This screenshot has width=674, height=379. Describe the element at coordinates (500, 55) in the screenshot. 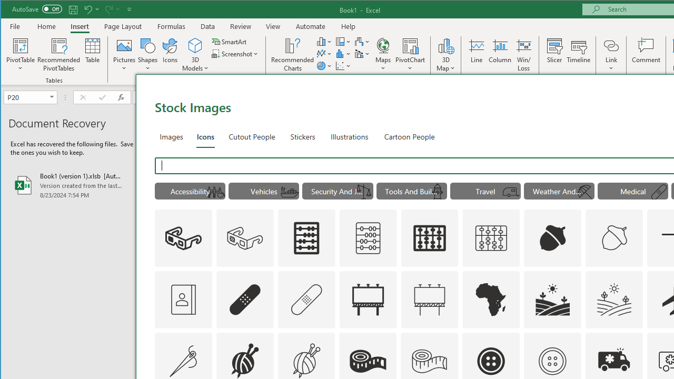

I see `Column` at that location.